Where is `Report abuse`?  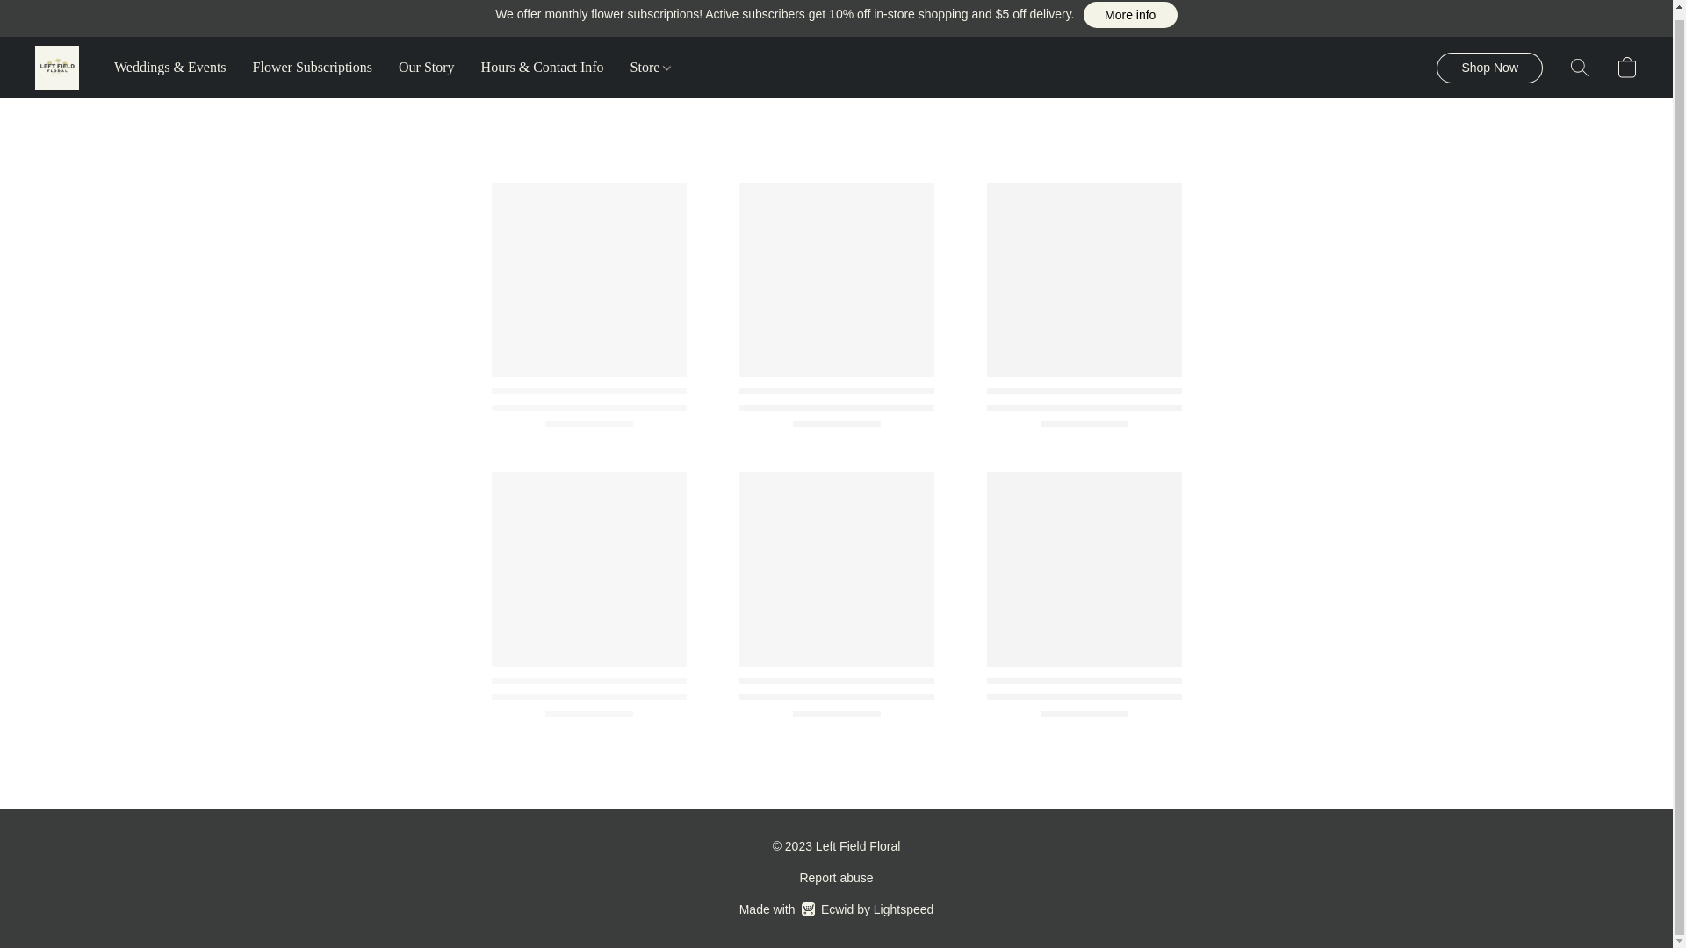
Report abuse is located at coordinates (1579, 68).